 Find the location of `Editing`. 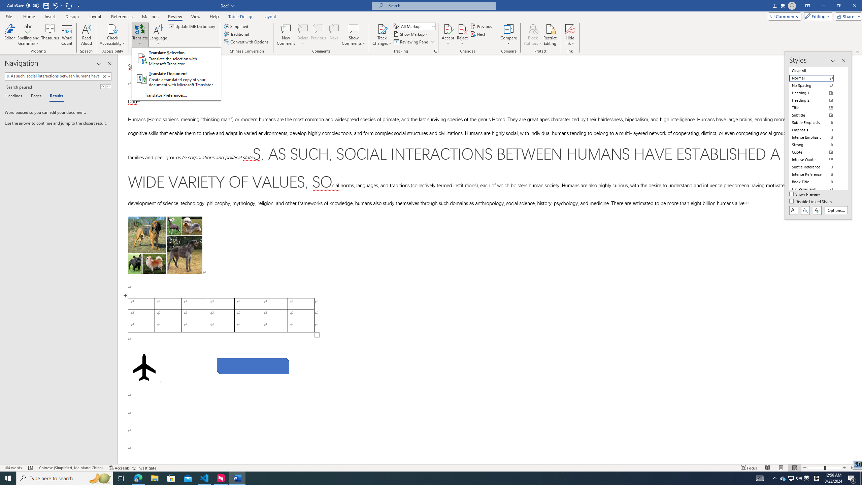

Editing is located at coordinates (817, 16).